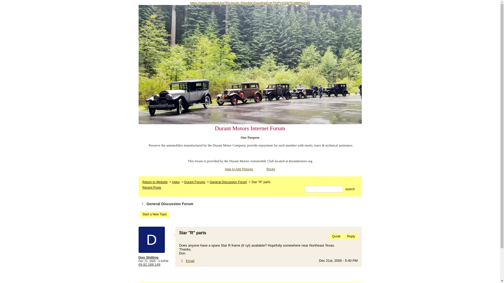  I want to click on Reply, so click(351, 236).